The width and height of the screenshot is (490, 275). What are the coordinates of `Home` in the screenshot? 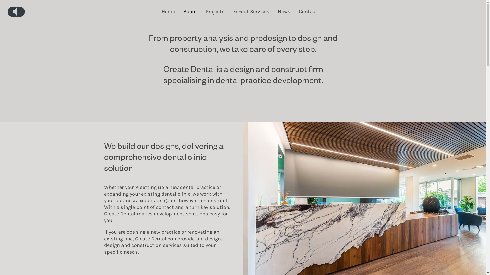 It's located at (168, 12).